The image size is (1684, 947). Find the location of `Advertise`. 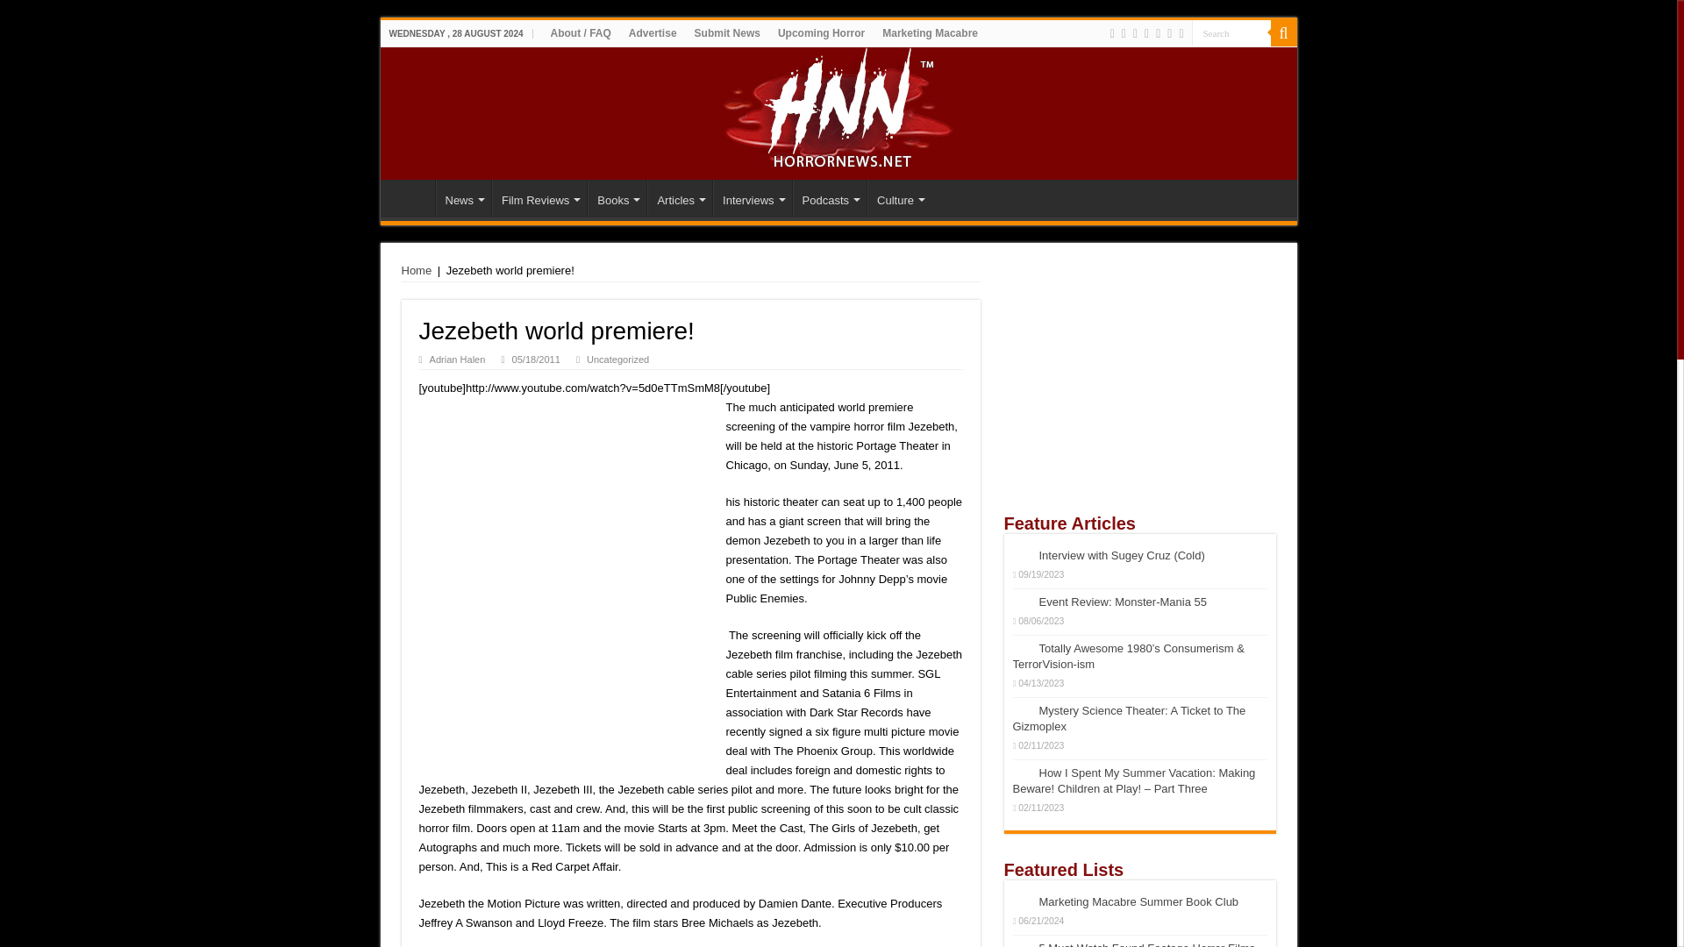

Advertise is located at coordinates (653, 32).